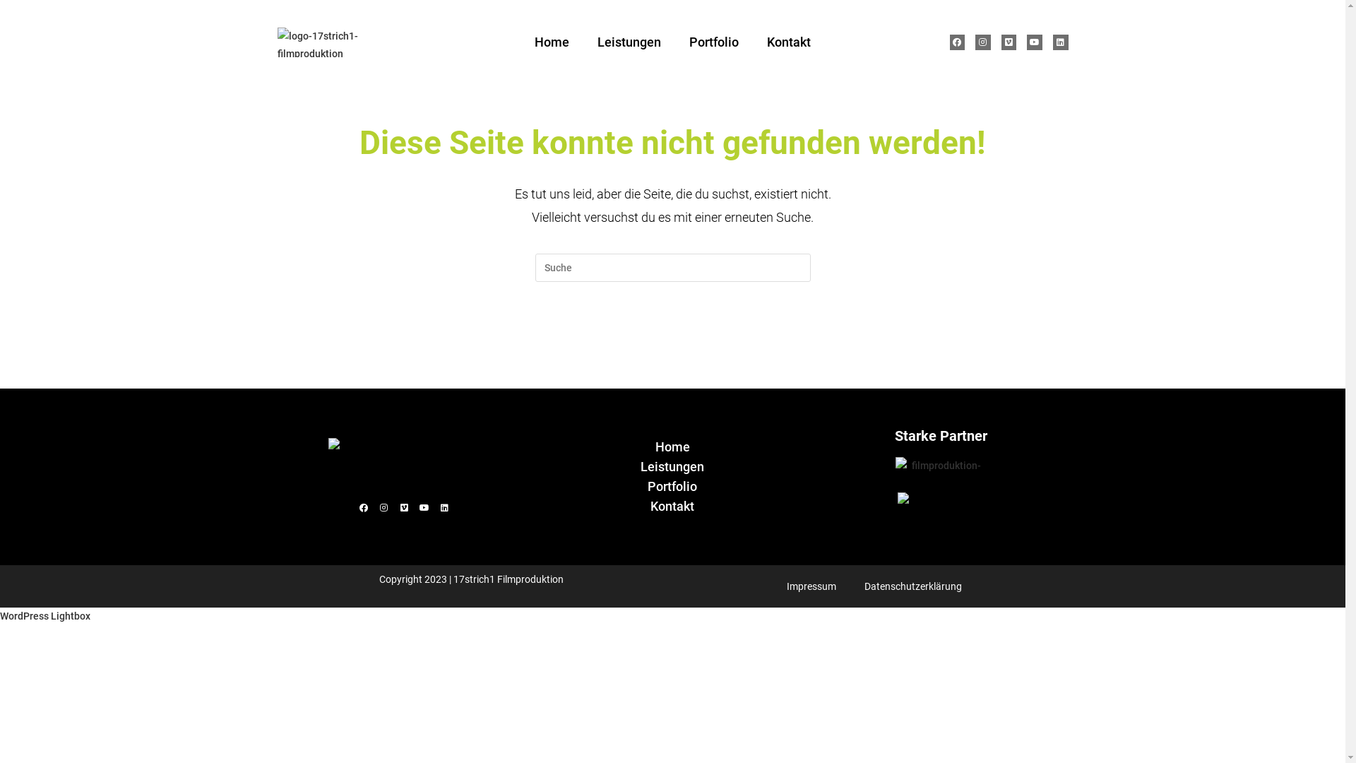 The width and height of the screenshot is (1356, 763). Describe the element at coordinates (629, 42) in the screenshot. I see `Leistungen` at that location.